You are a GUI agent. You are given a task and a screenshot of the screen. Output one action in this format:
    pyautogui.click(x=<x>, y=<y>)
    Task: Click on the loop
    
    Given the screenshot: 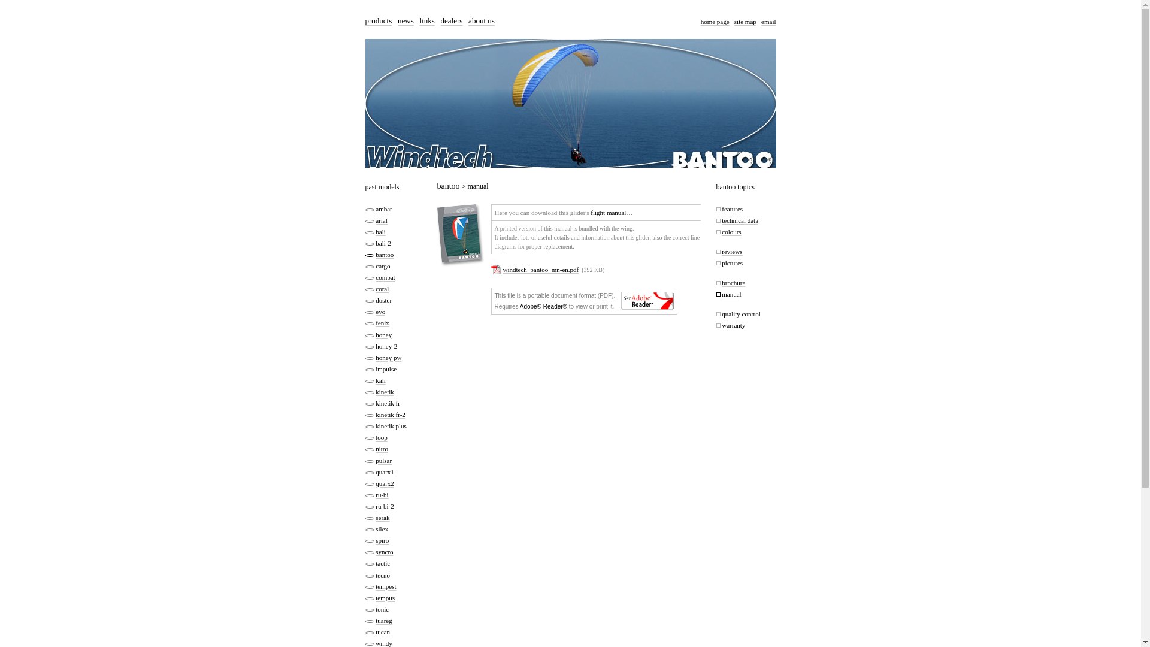 What is the action you would take?
    pyautogui.click(x=382, y=437)
    